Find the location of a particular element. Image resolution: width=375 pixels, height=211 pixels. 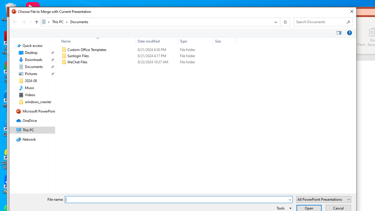

This PC is located at coordinates (60, 22).